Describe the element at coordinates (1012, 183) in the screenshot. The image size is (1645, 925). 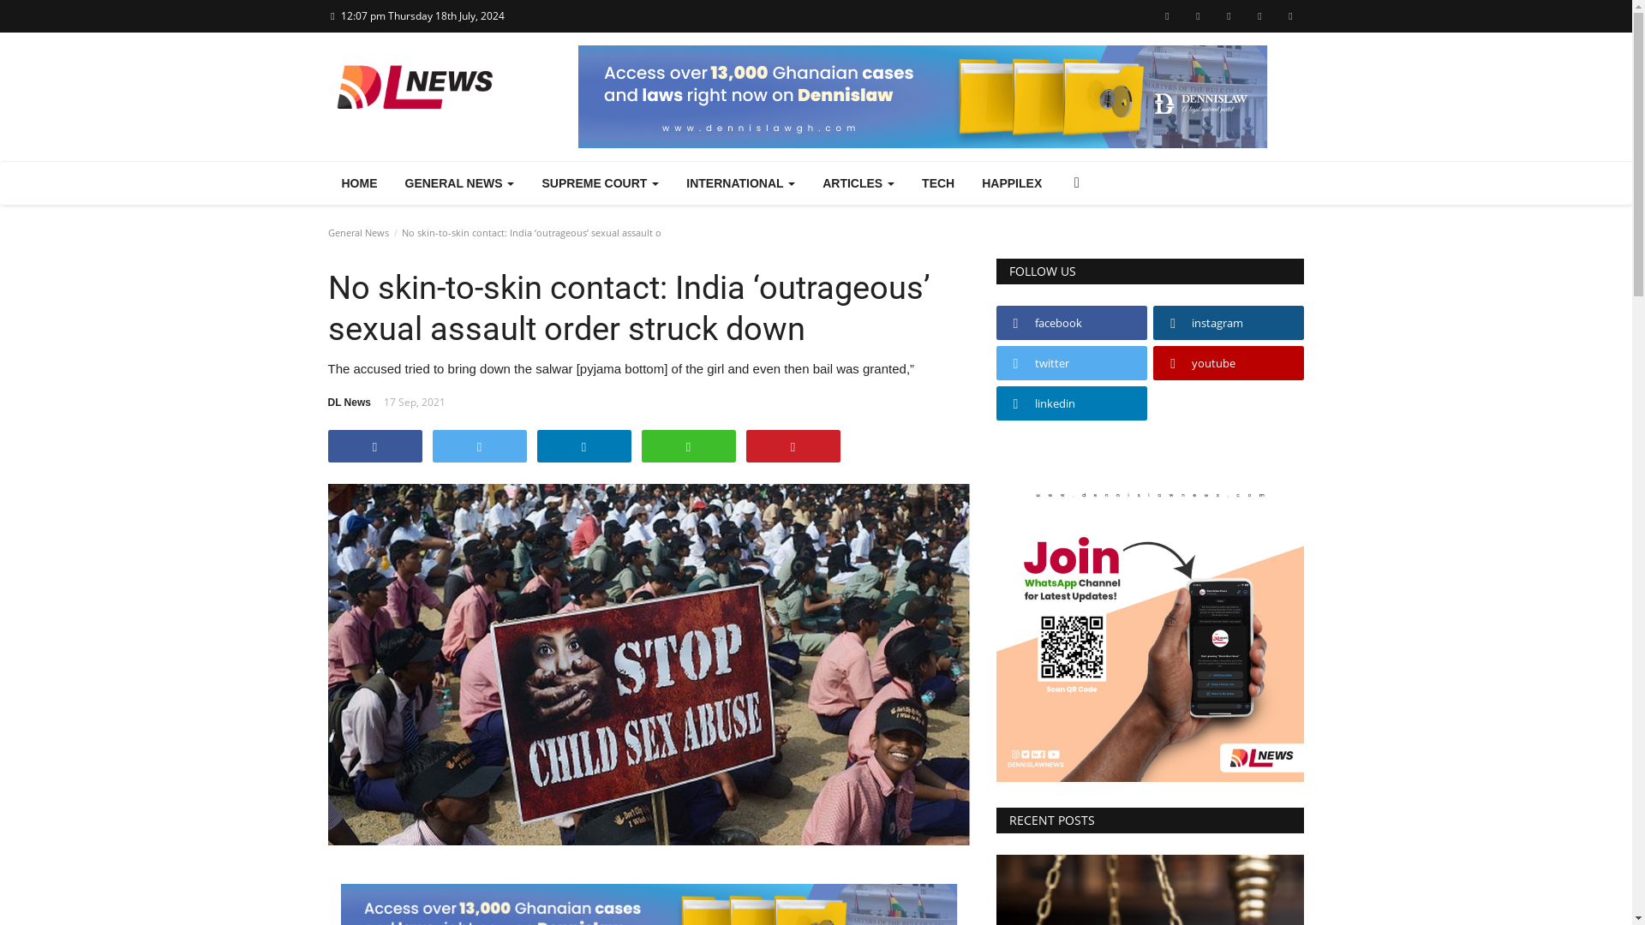
I see `HAPPILEX` at that location.